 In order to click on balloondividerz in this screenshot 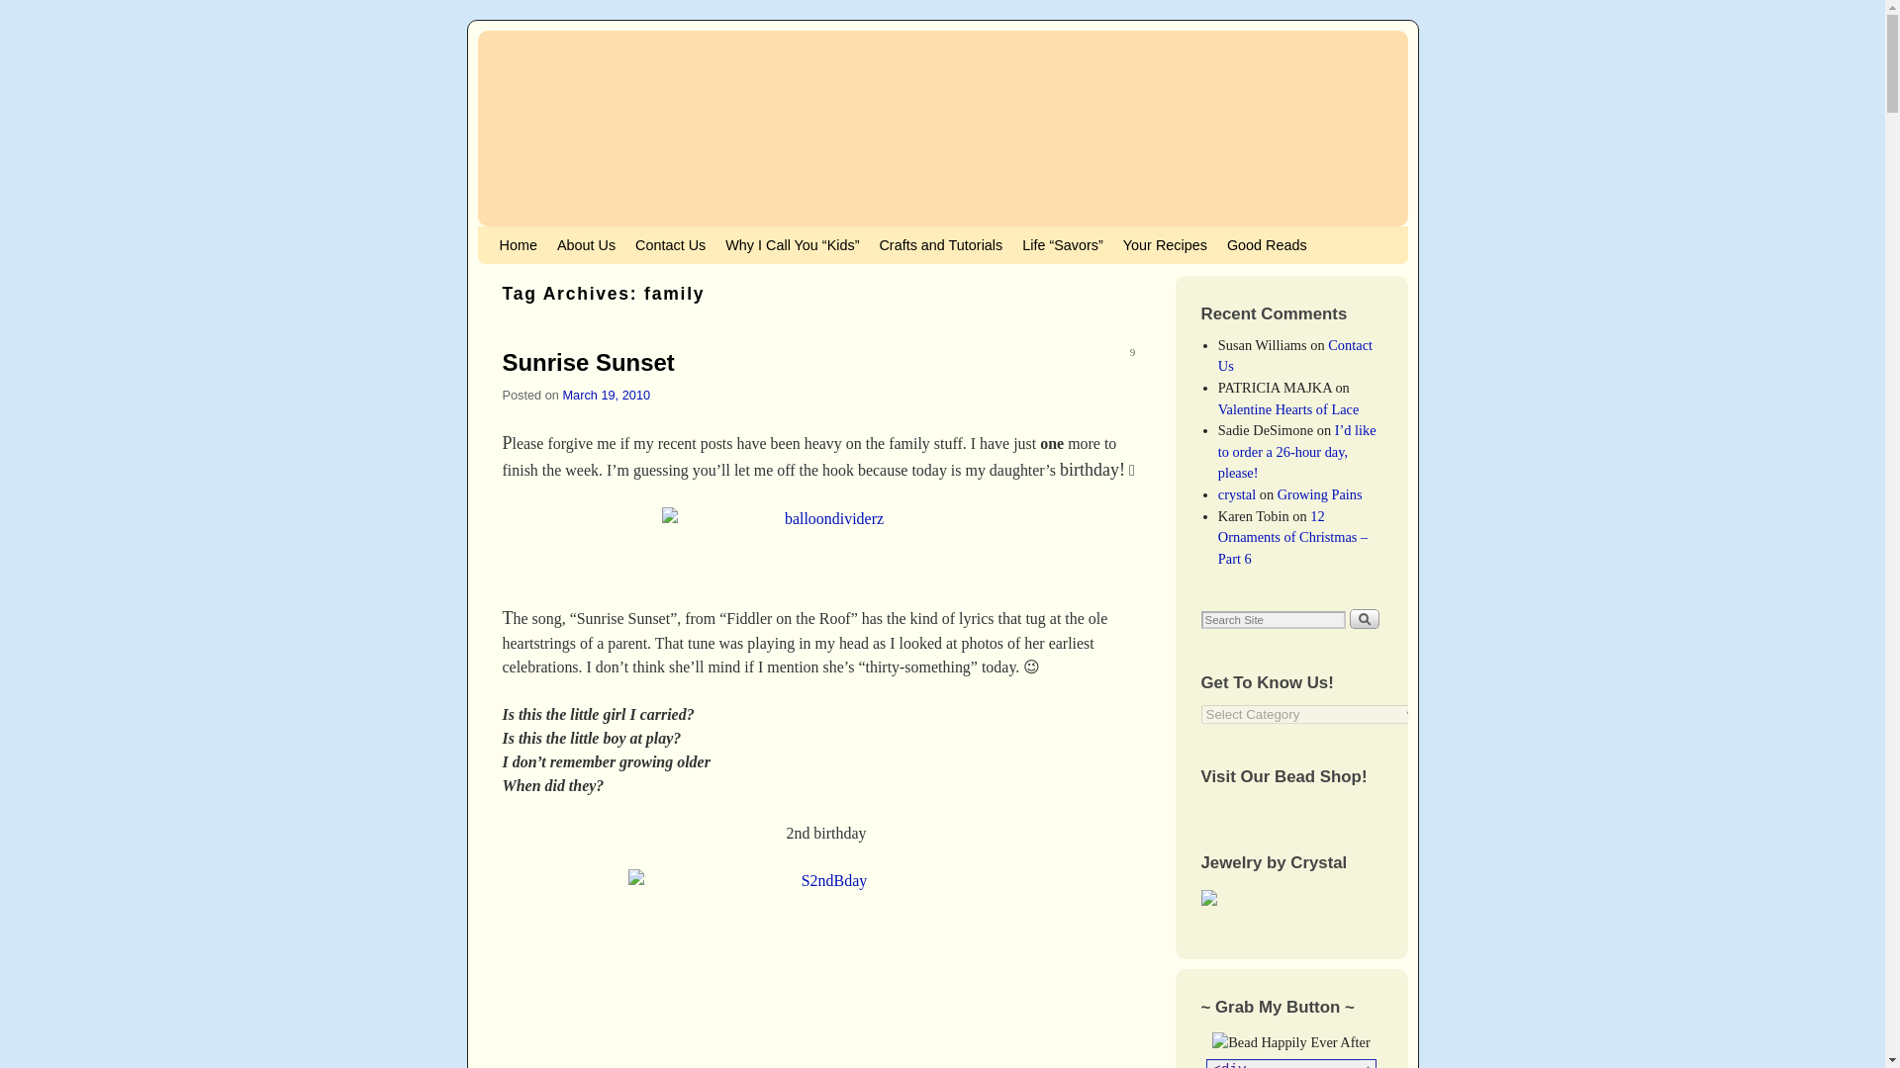, I will do `click(825, 544)`.